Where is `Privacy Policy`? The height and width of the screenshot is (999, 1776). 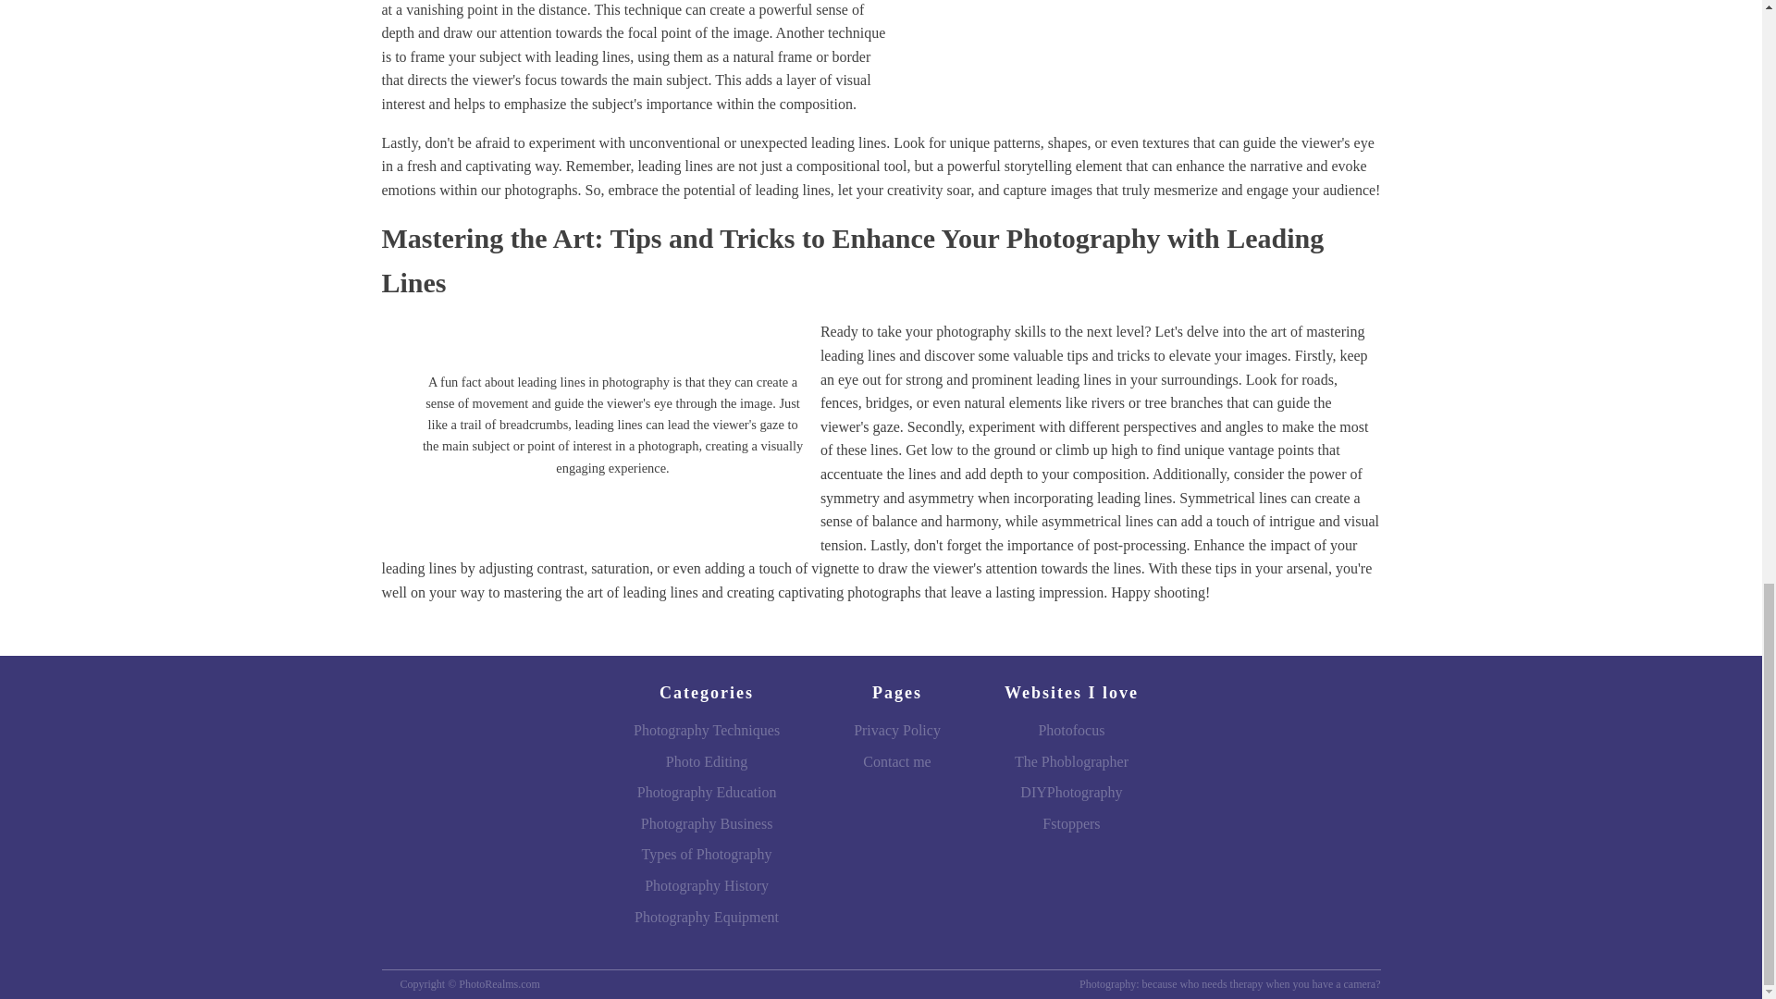
Privacy Policy is located at coordinates (896, 731).